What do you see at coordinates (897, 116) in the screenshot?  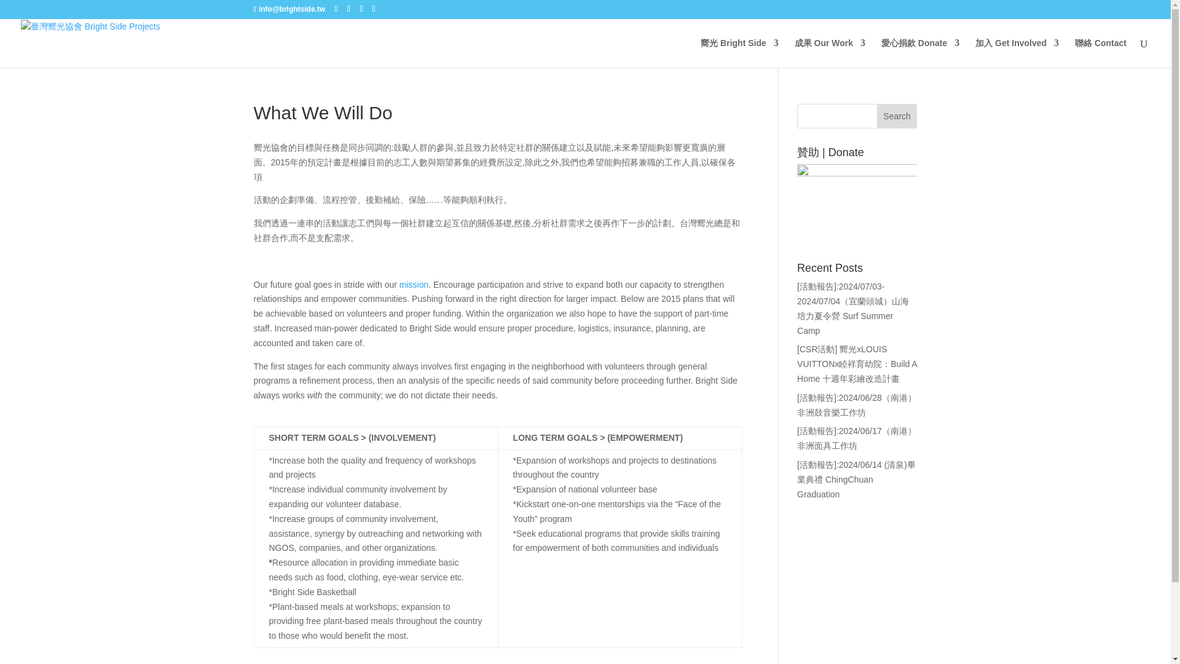 I see `Search` at bounding box center [897, 116].